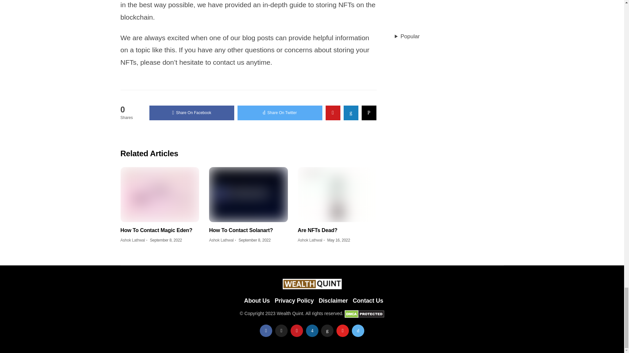 This screenshot has width=629, height=353. I want to click on Are NFTs Dead? 6, so click(337, 194).